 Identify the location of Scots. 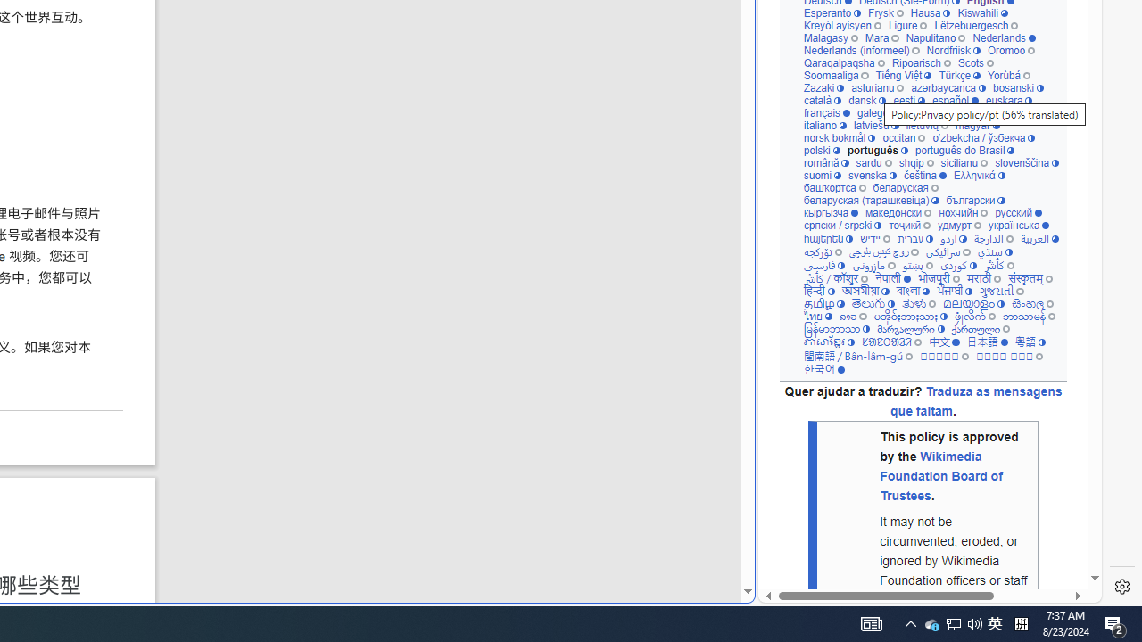
(975, 62).